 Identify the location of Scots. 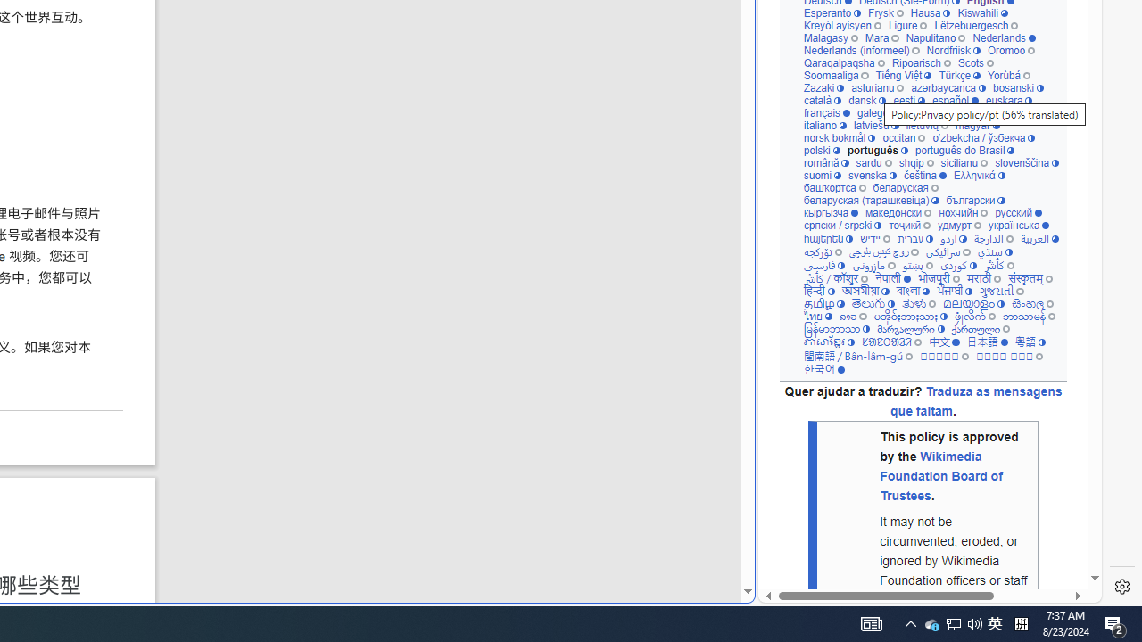
(975, 62).